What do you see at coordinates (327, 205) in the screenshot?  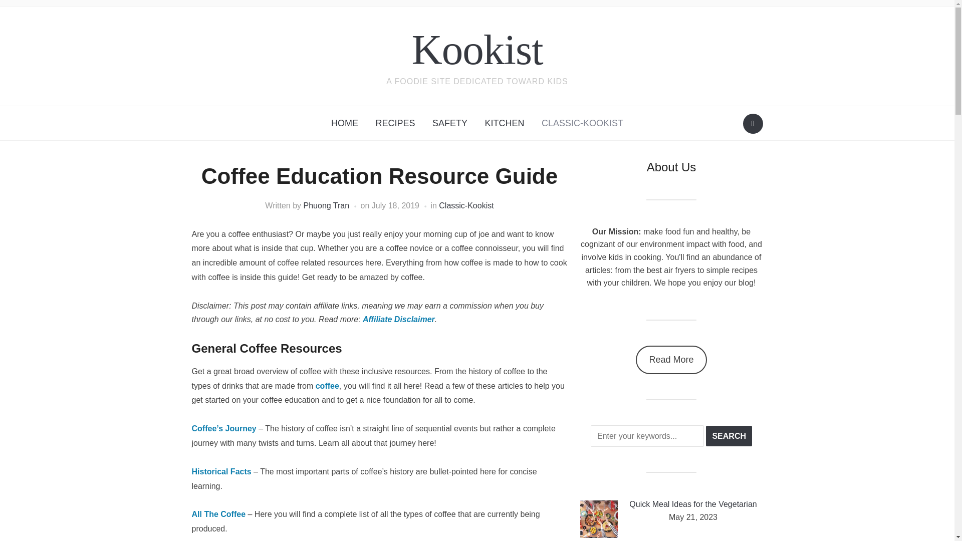 I see `Phuong Tran` at bounding box center [327, 205].